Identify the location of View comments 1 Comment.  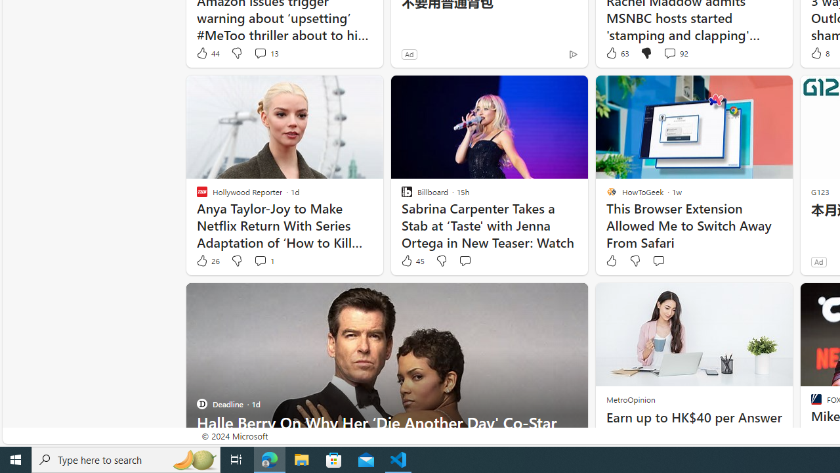
(260, 260).